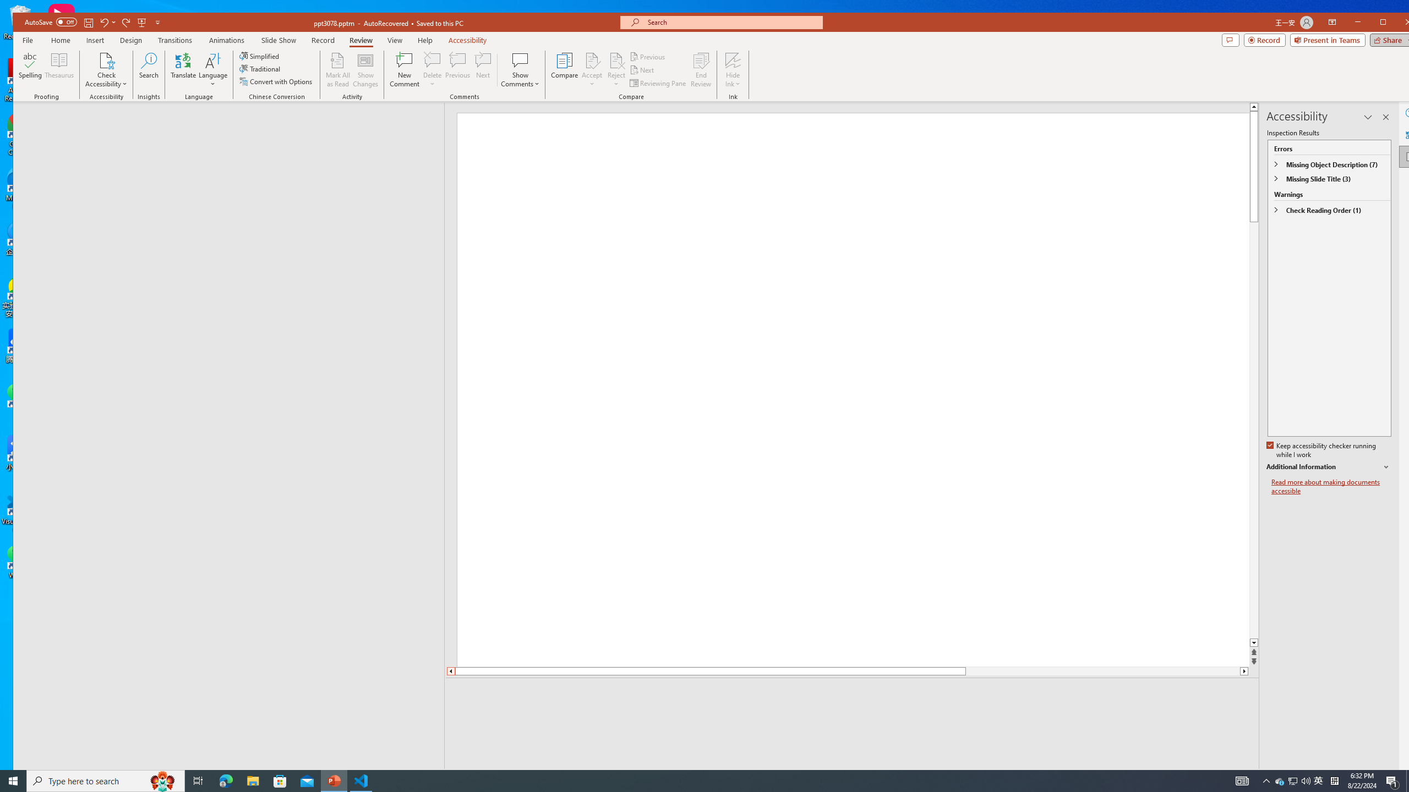 The width and height of the screenshot is (1409, 792). Describe the element at coordinates (405, 70) in the screenshot. I see `New Comment` at that location.